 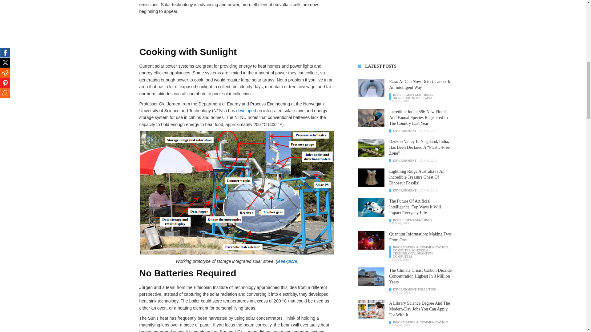 What do you see at coordinates (371, 88) in the screenshot?
I see `Ezra: AI Can Now Detect Cancer in an Intelligent Way` at bounding box center [371, 88].